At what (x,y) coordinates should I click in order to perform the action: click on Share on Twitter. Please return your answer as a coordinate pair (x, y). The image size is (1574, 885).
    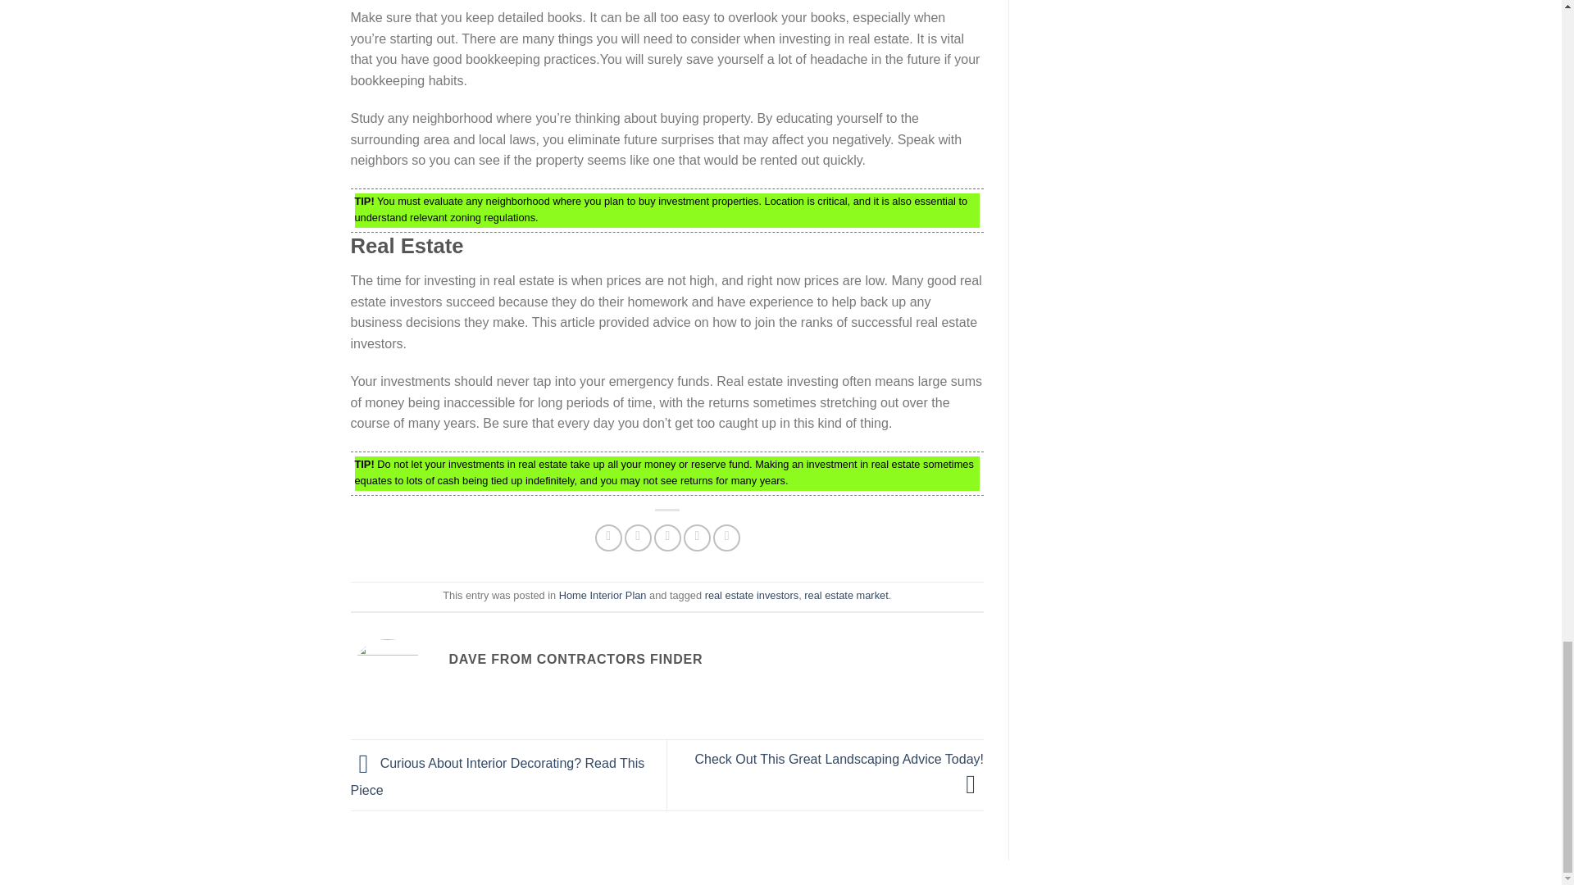
    Looking at the image, I should click on (638, 538).